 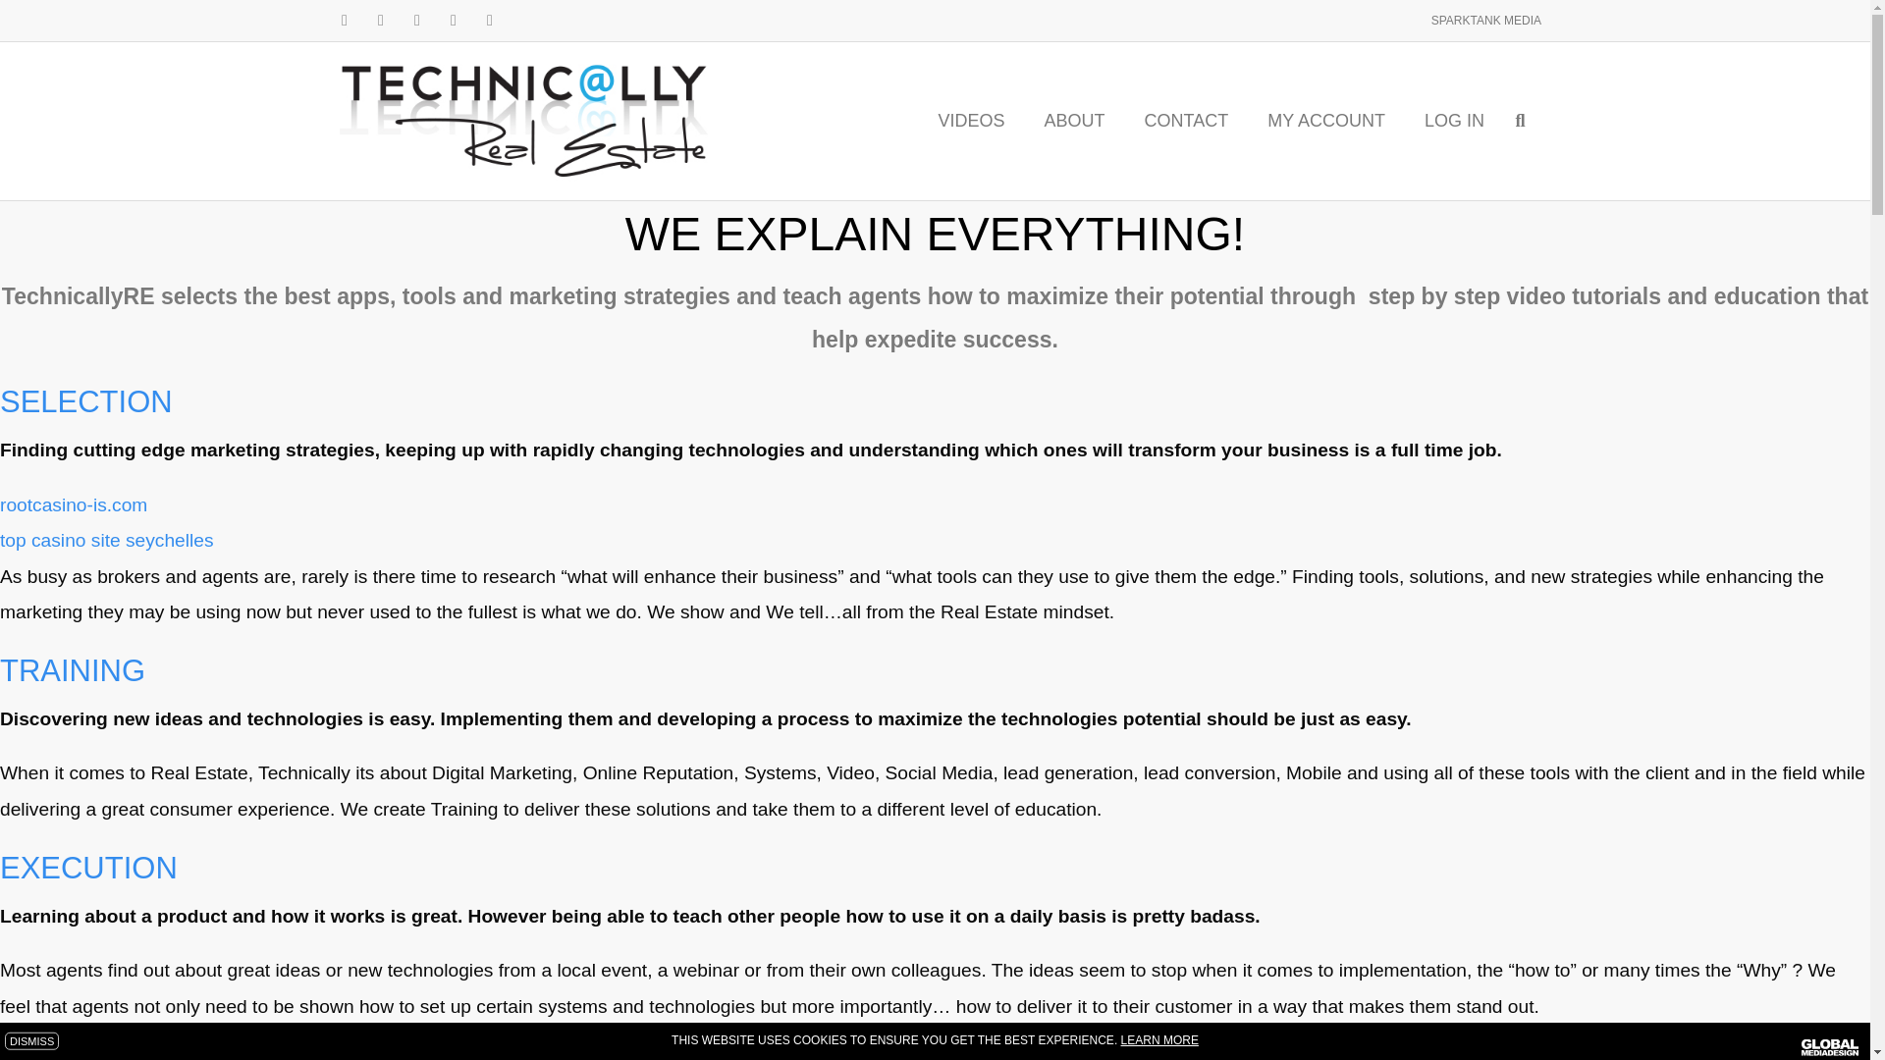 I want to click on MY ACCOUNT, so click(x=1325, y=120).